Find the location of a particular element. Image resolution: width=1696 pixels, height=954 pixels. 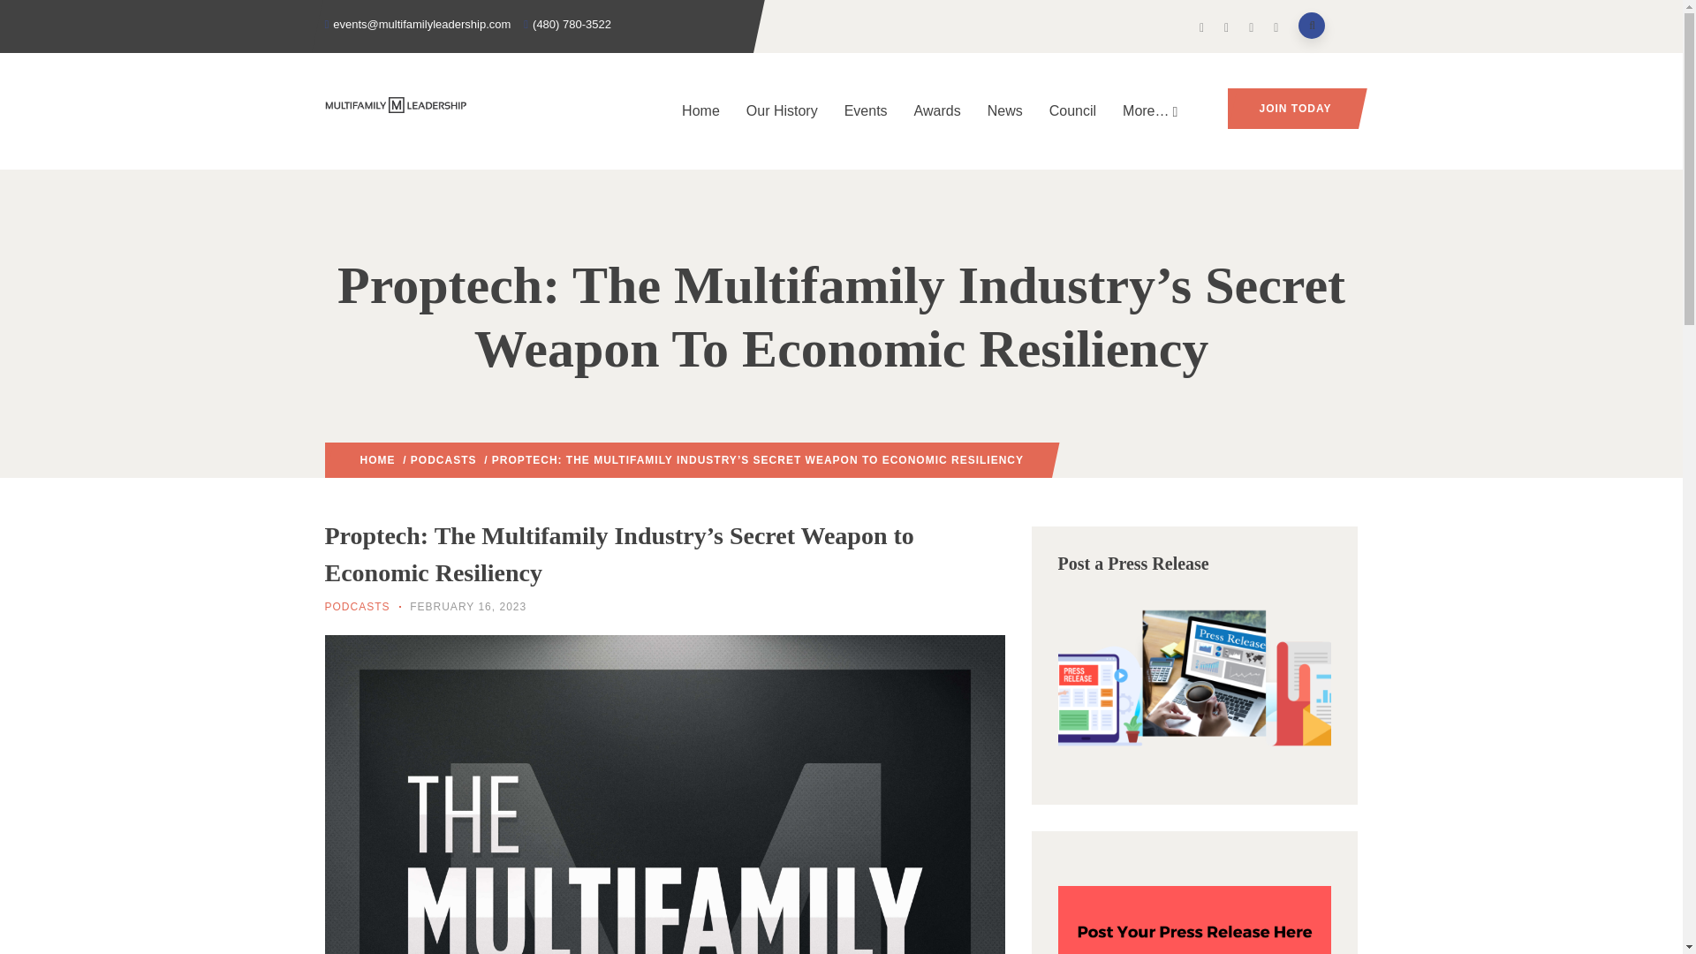

HOME is located at coordinates (377, 460).